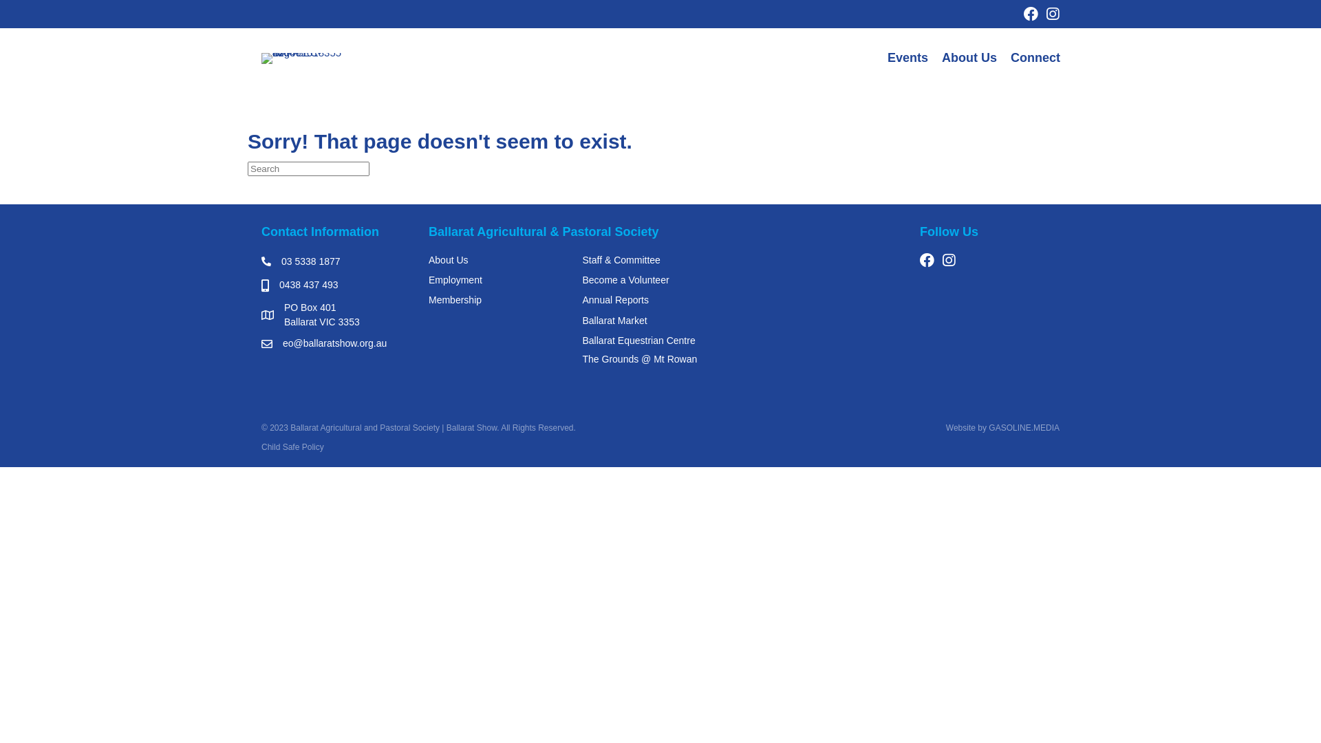 This screenshot has width=1321, height=743. What do you see at coordinates (625, 280) in the screenshot?
I see `Become a Volunteer` at bounding box center [625, 280].